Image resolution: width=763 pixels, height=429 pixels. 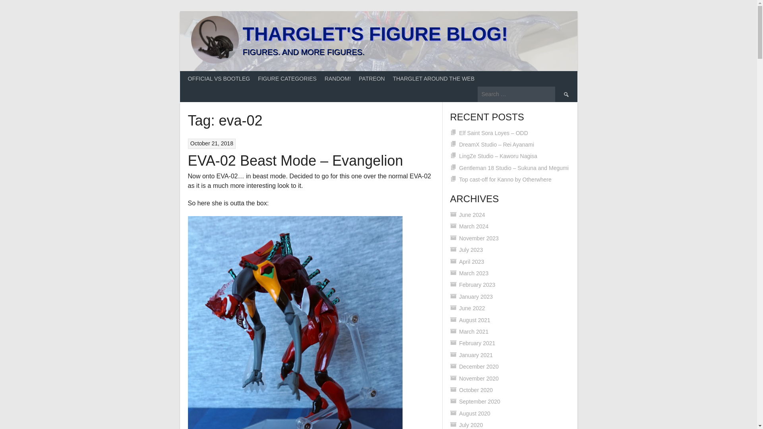 What do you see at coordinates (219, 79) in the screenshot?
I see `OFFICIAL VS BOOTLEG` at bounding box center [219, 79].